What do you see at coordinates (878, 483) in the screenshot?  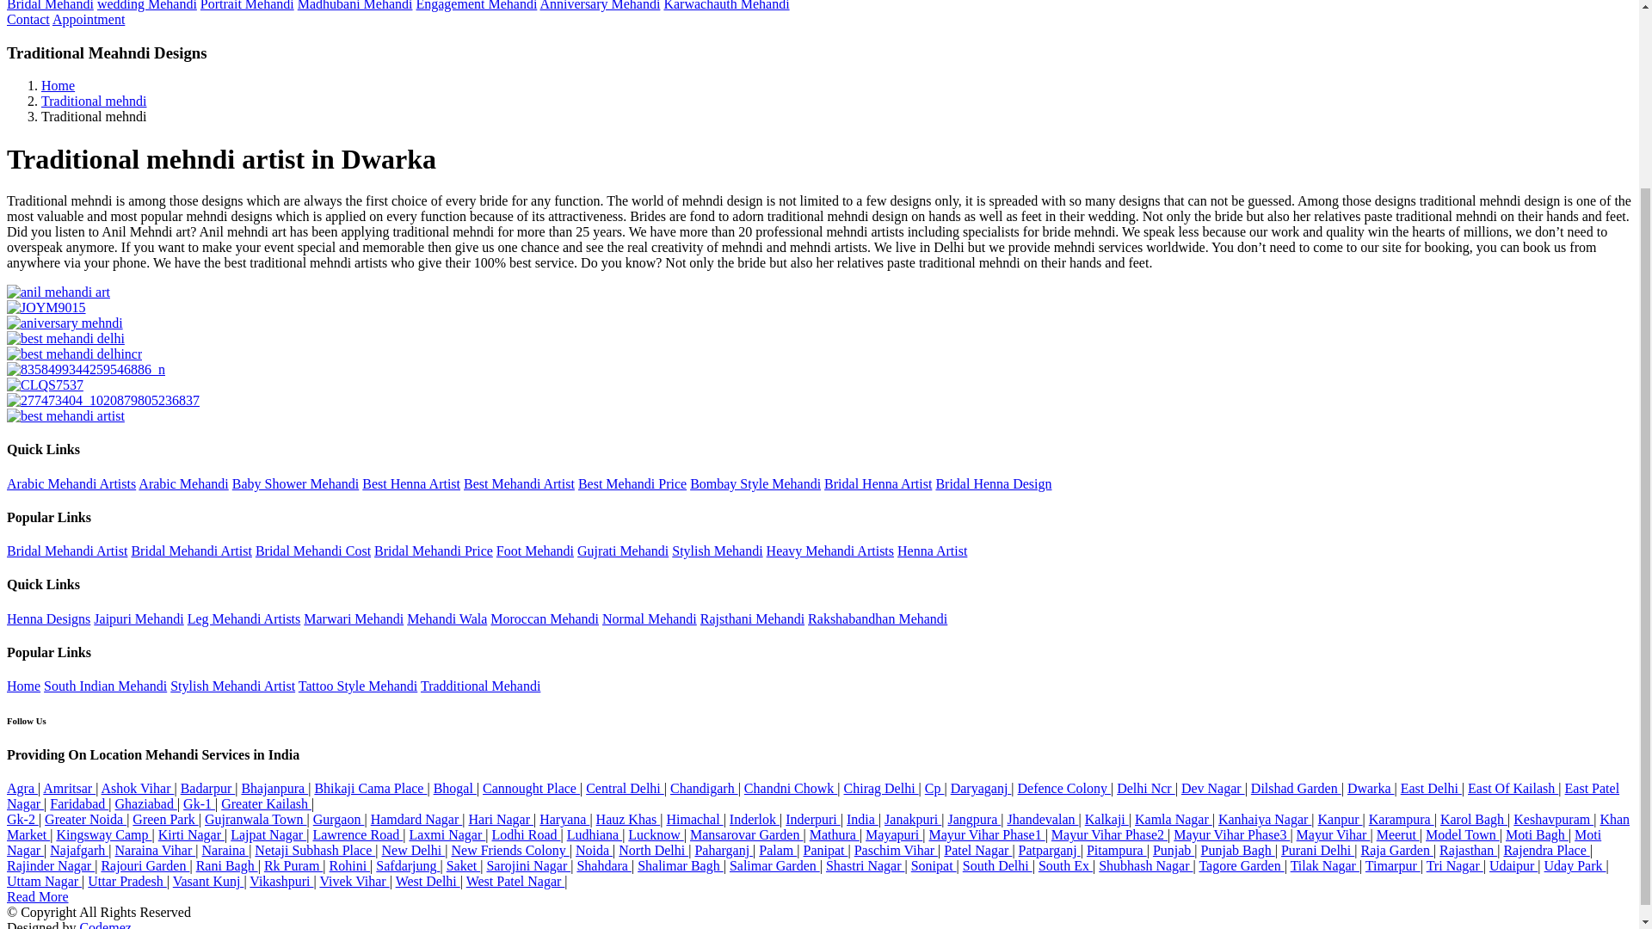 I see `Bridal Henna Artist` at bounding box center [878, 483].